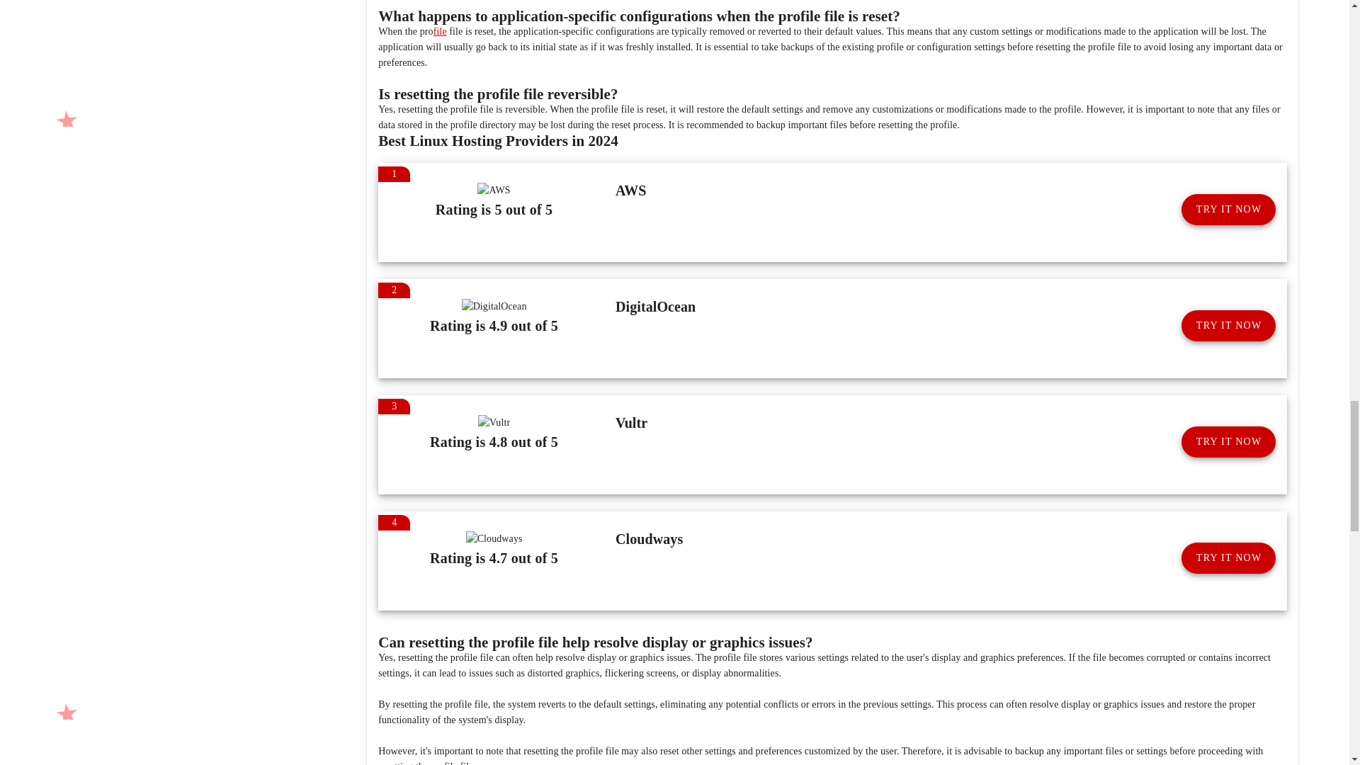 The width and height of the screenshot is (1360, 765). Describe the element at coordinates (1228, 210) in the screenshot. I see `TRY IT NOW` at that location.